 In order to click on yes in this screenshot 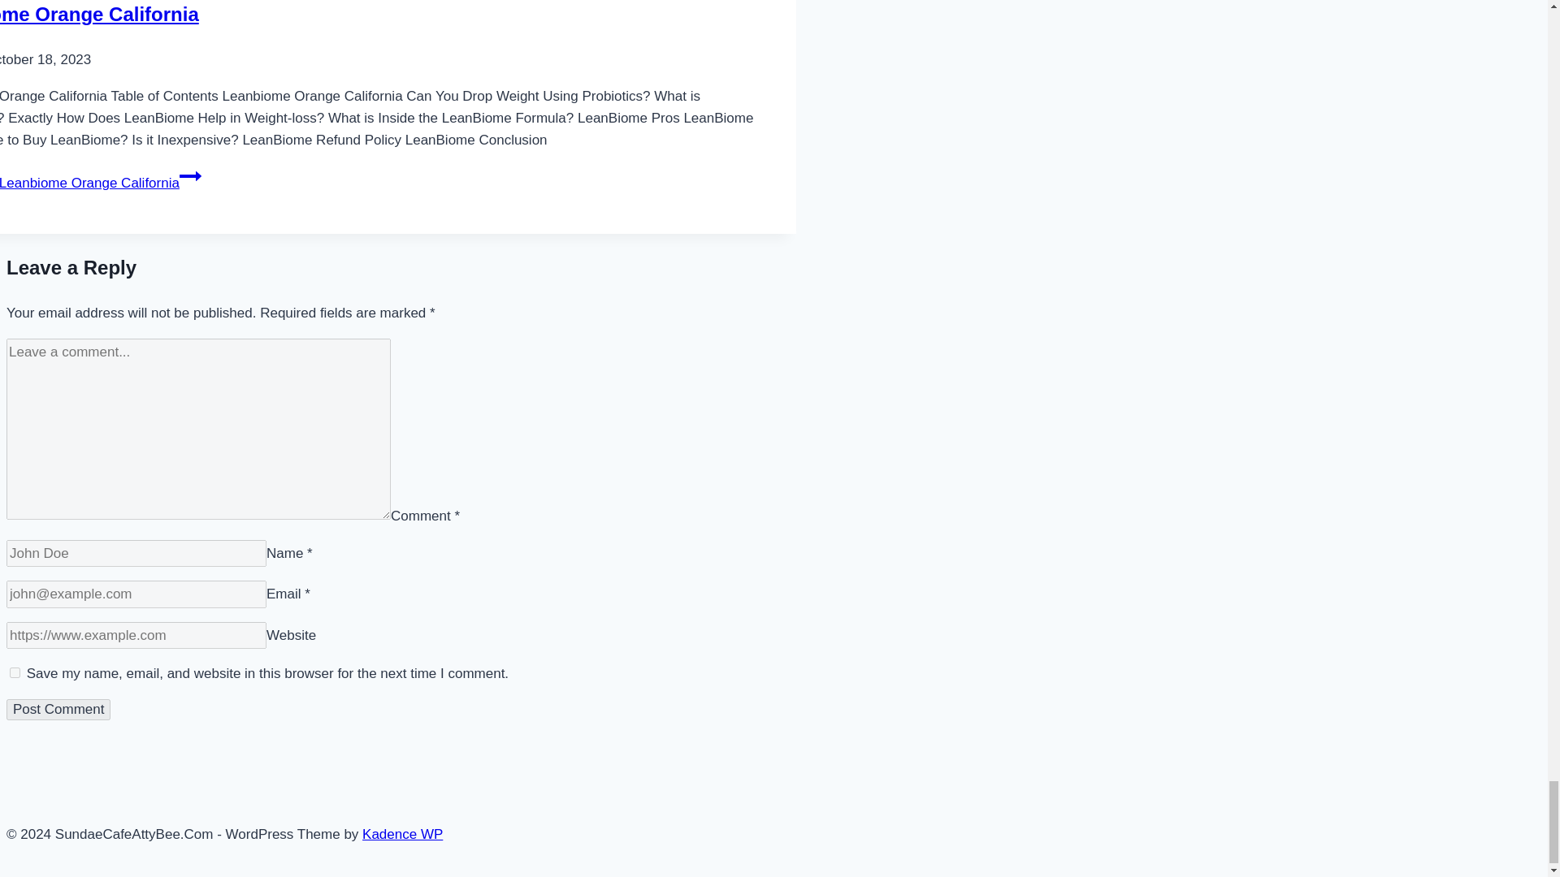, I will do `click(15, 672)`.